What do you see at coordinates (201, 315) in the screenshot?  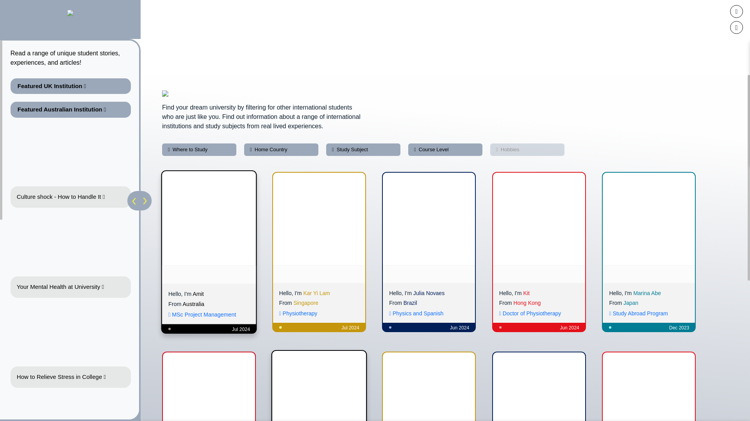 I see ` MSc Project Management` at bounding box center [201, 315].